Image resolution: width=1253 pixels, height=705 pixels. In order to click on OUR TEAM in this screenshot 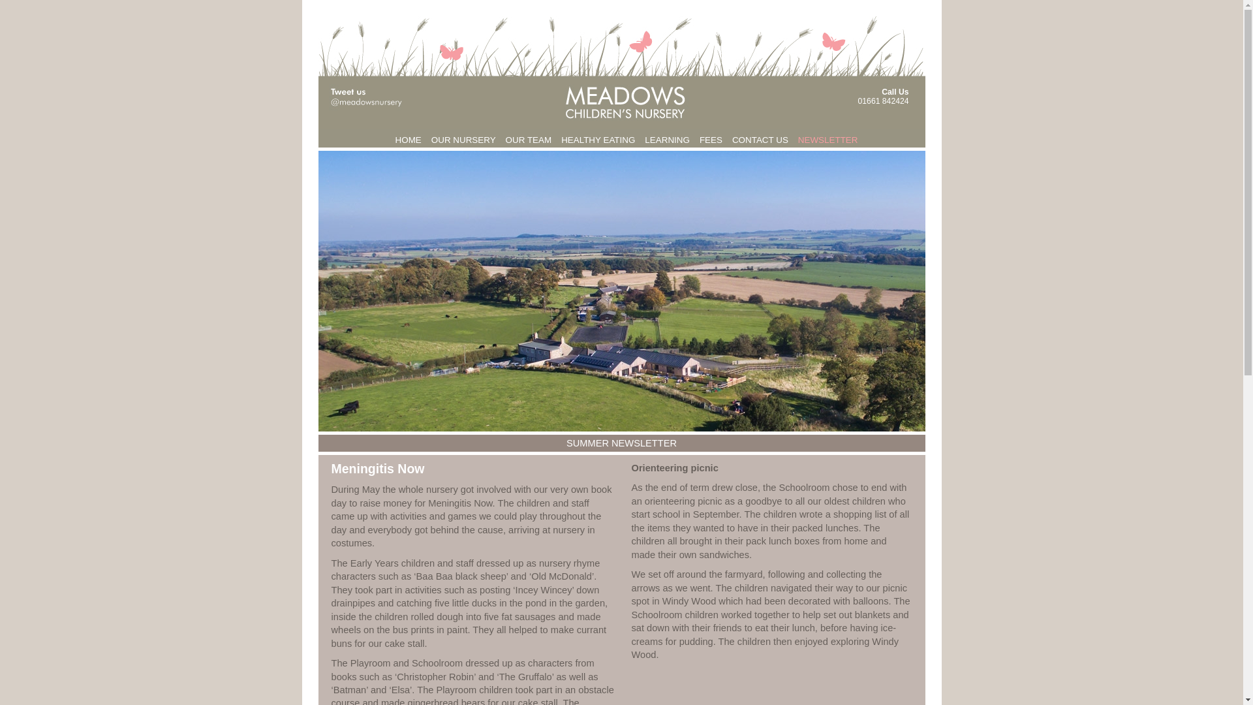, I will do `click(529, 141)`.